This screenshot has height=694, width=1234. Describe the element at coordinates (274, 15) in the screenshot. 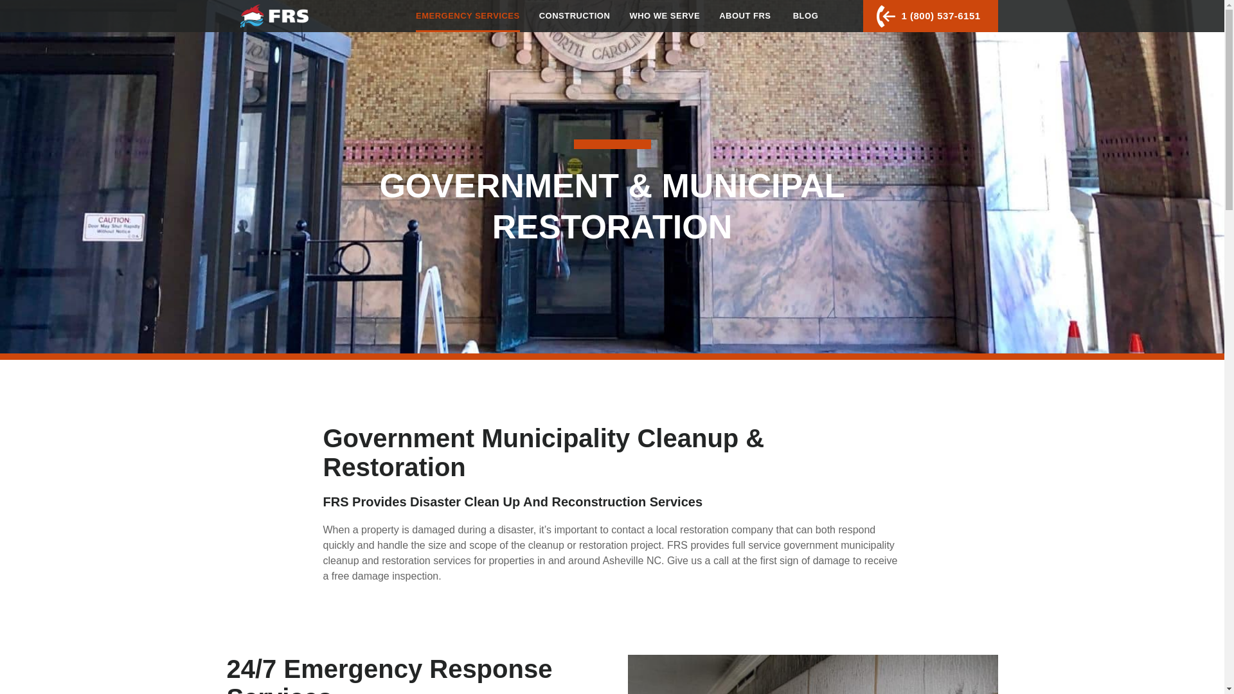

I see `First Restoration Services` at that location.